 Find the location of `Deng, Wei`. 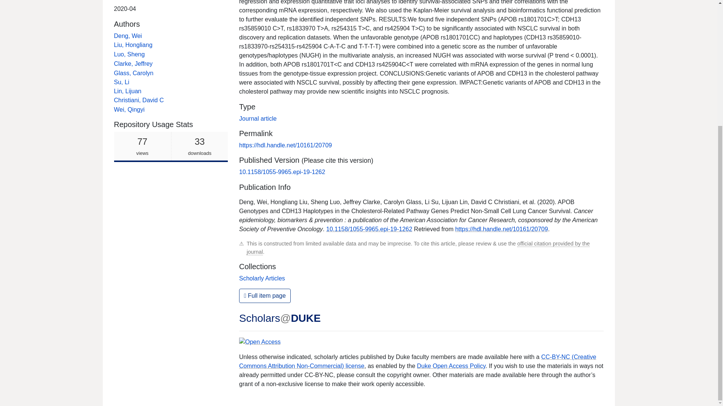

Deng, Wei is located at coordinates (121, 82).